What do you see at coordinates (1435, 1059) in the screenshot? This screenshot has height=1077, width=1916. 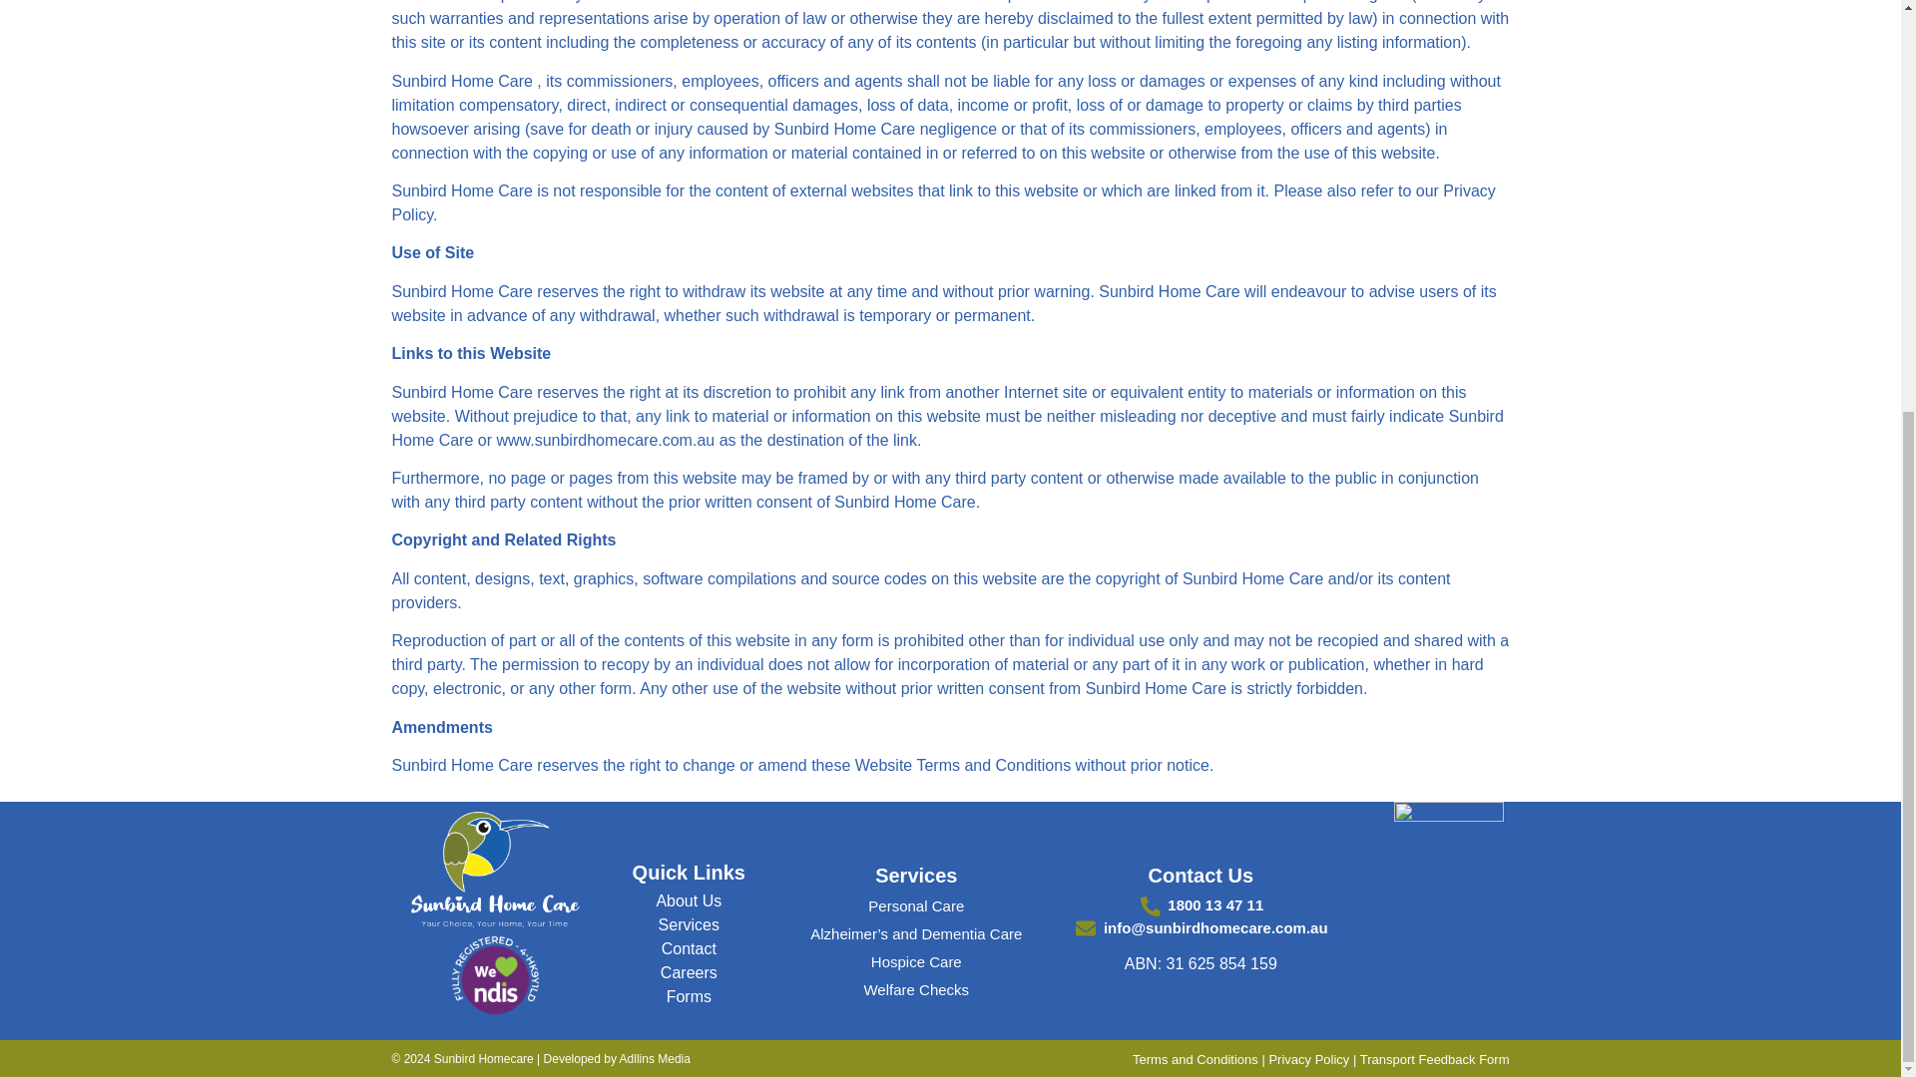 I see `Transport Feedback Form` at bounding box center [1435, 1059].